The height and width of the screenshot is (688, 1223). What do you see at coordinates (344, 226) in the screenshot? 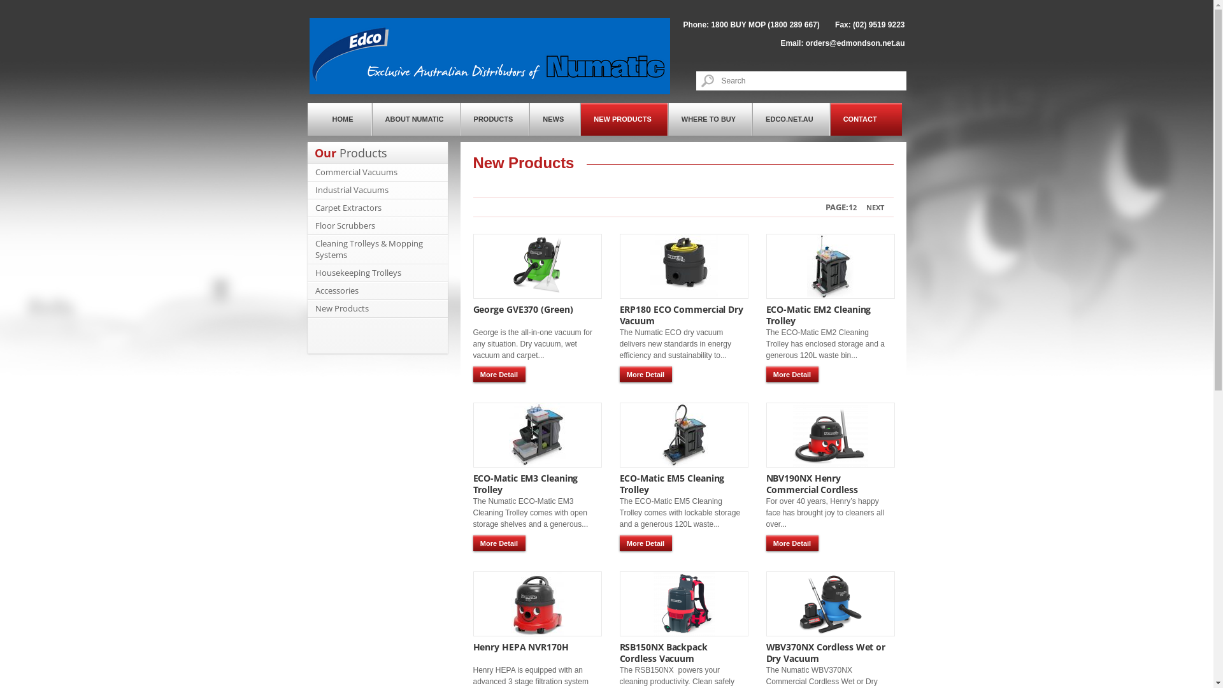
I see `Floor Scrubbers` at bounding box center [344, 226].